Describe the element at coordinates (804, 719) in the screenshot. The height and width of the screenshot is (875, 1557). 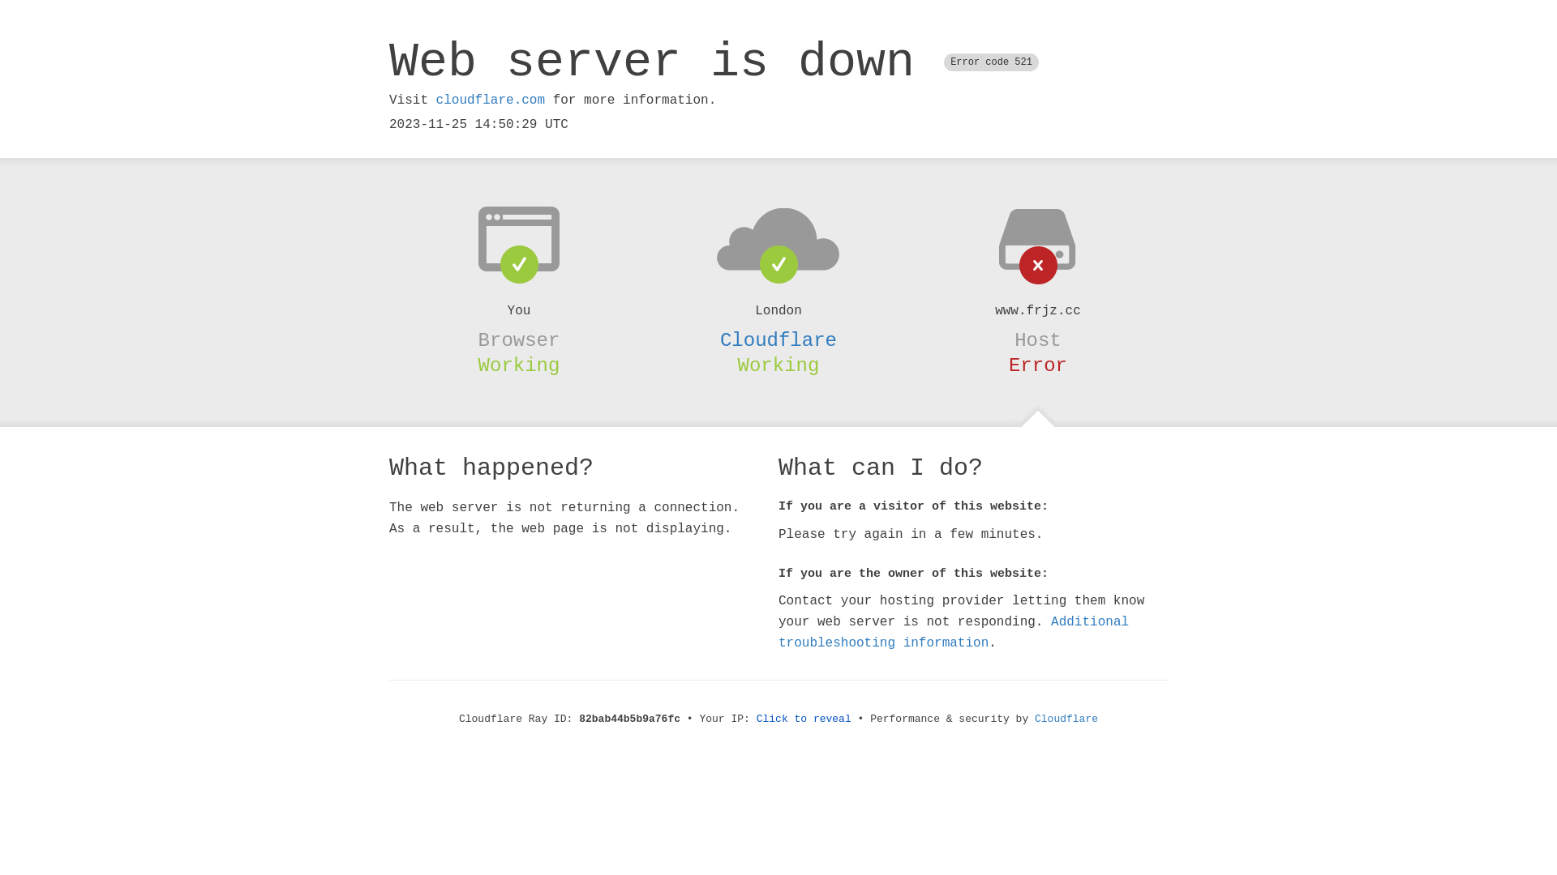
I see `Click to reveal` at that location.